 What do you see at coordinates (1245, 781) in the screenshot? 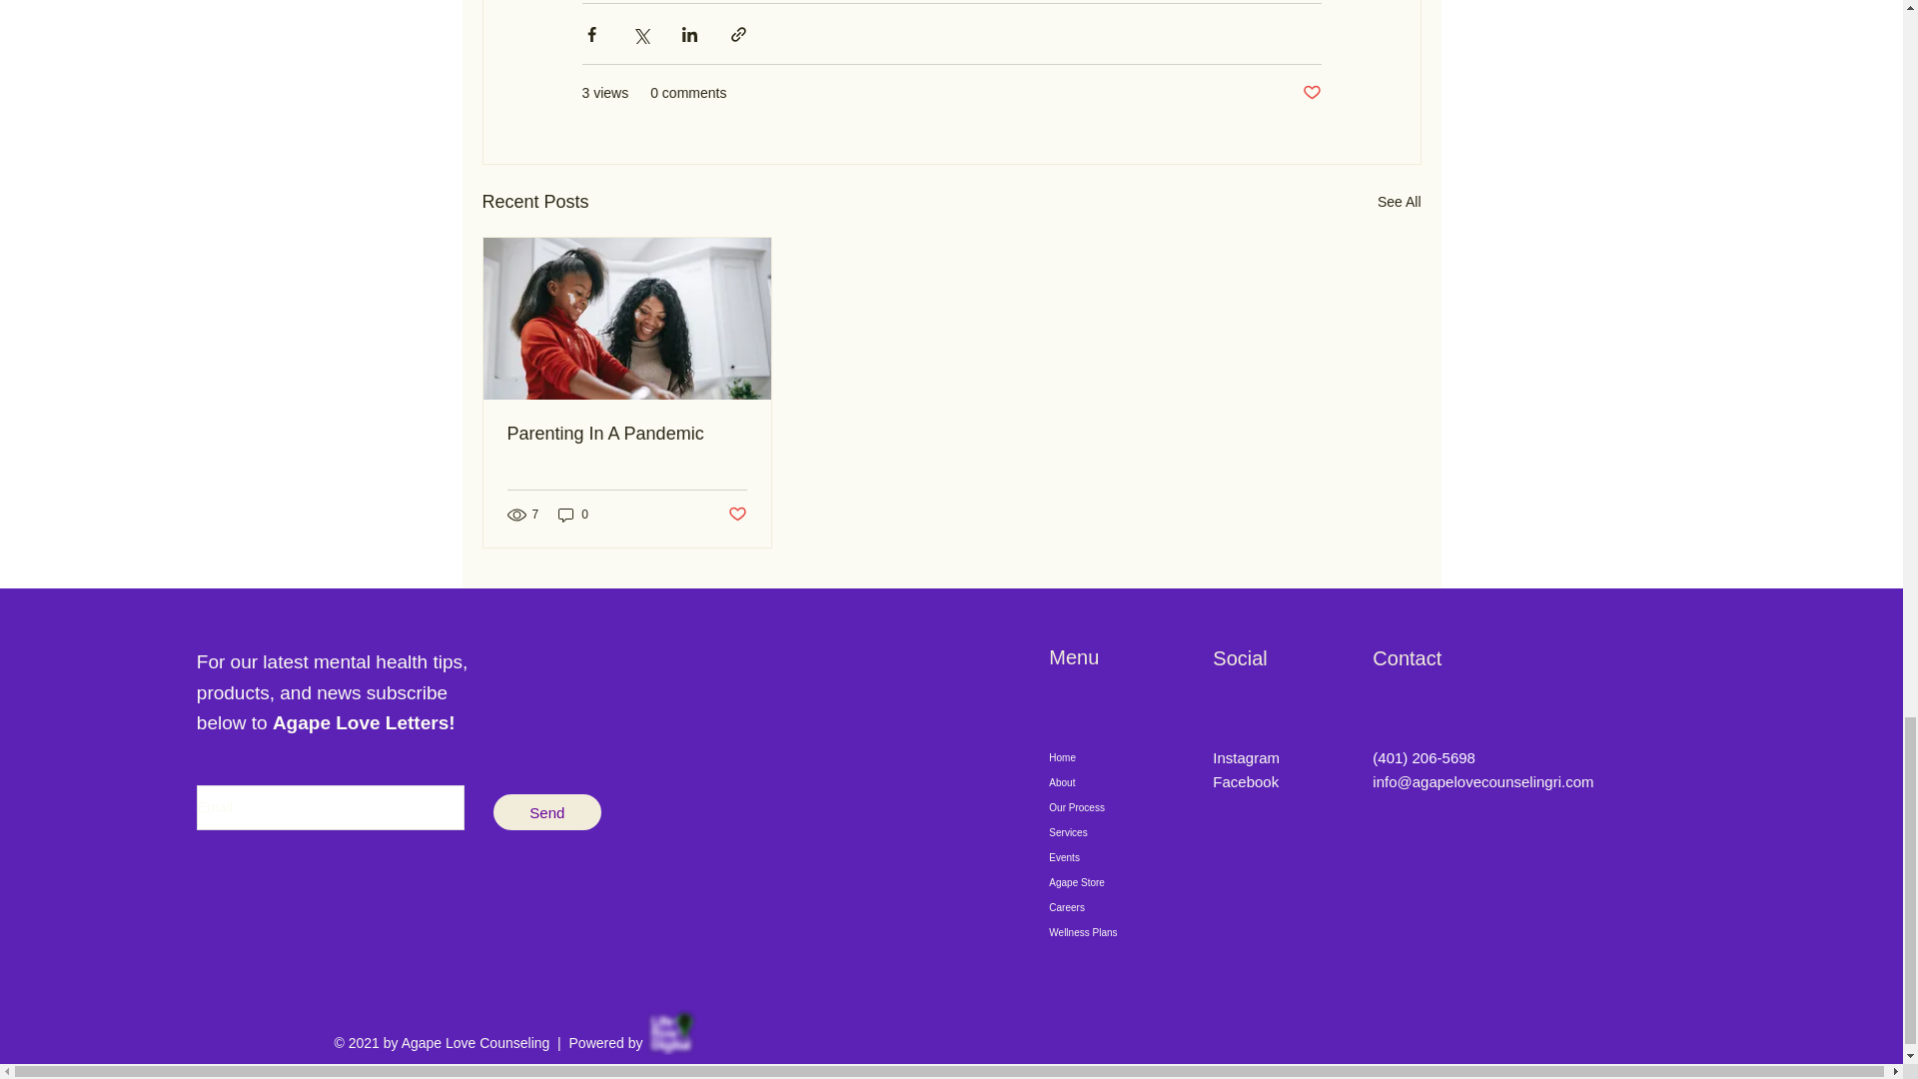
I see `Facebook` at bounding box center [1245, 781].